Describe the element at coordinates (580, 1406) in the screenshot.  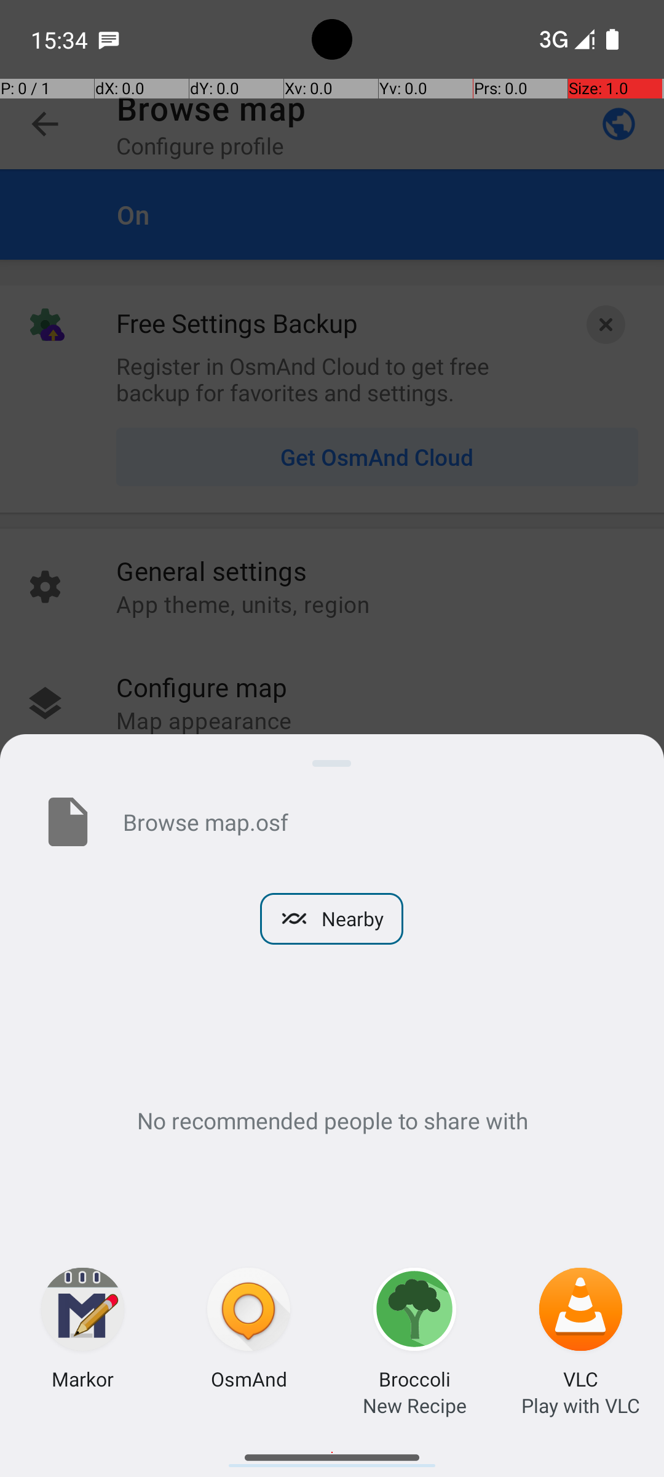
I see `Play with VLC` at that location.